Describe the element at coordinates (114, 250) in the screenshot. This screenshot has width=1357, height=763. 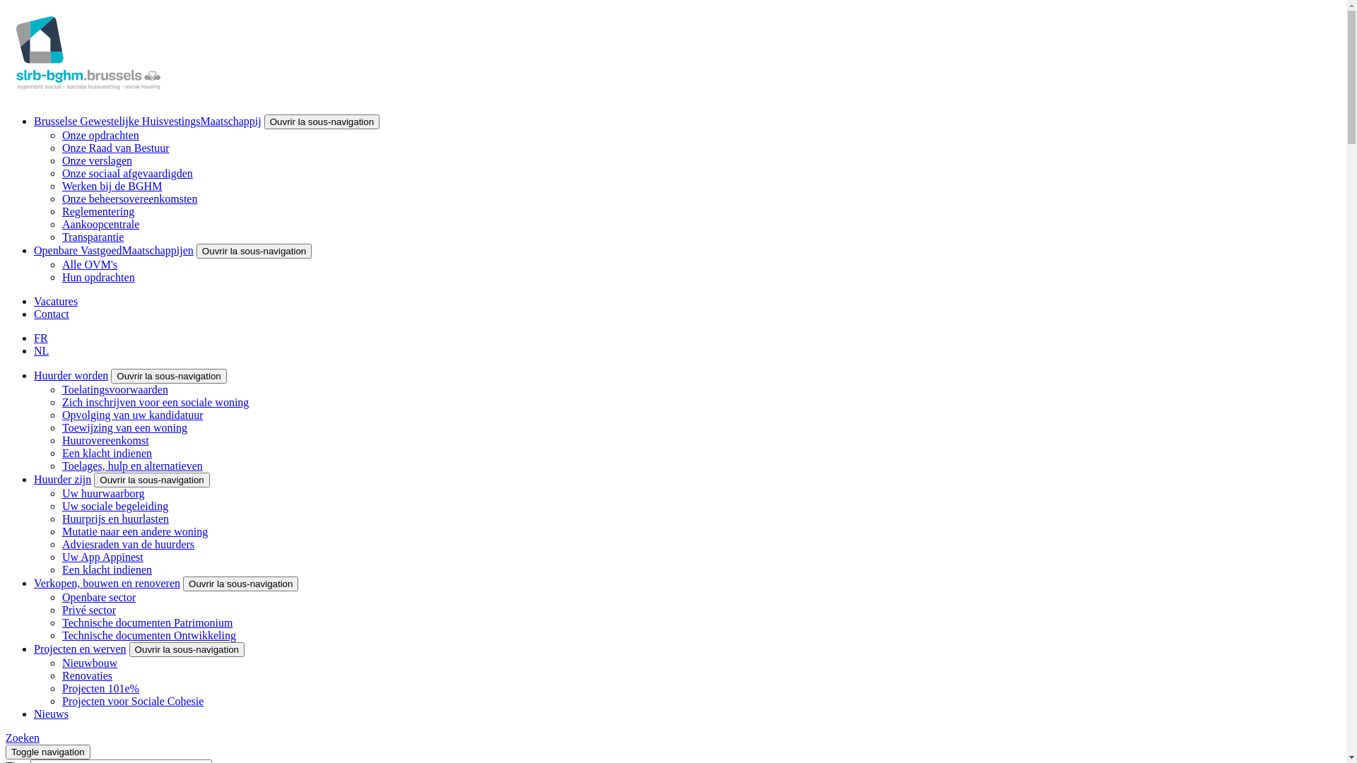
I see `Openbare VastgoedMaatschappijen` at that location.